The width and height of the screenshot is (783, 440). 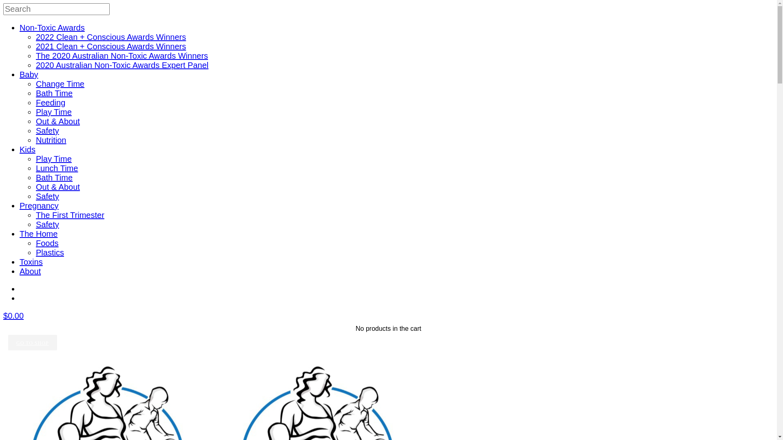 What do you see at coordinates (58, 187) in the screenshot?
I see `Out & About` at bounding box center [58, 187].